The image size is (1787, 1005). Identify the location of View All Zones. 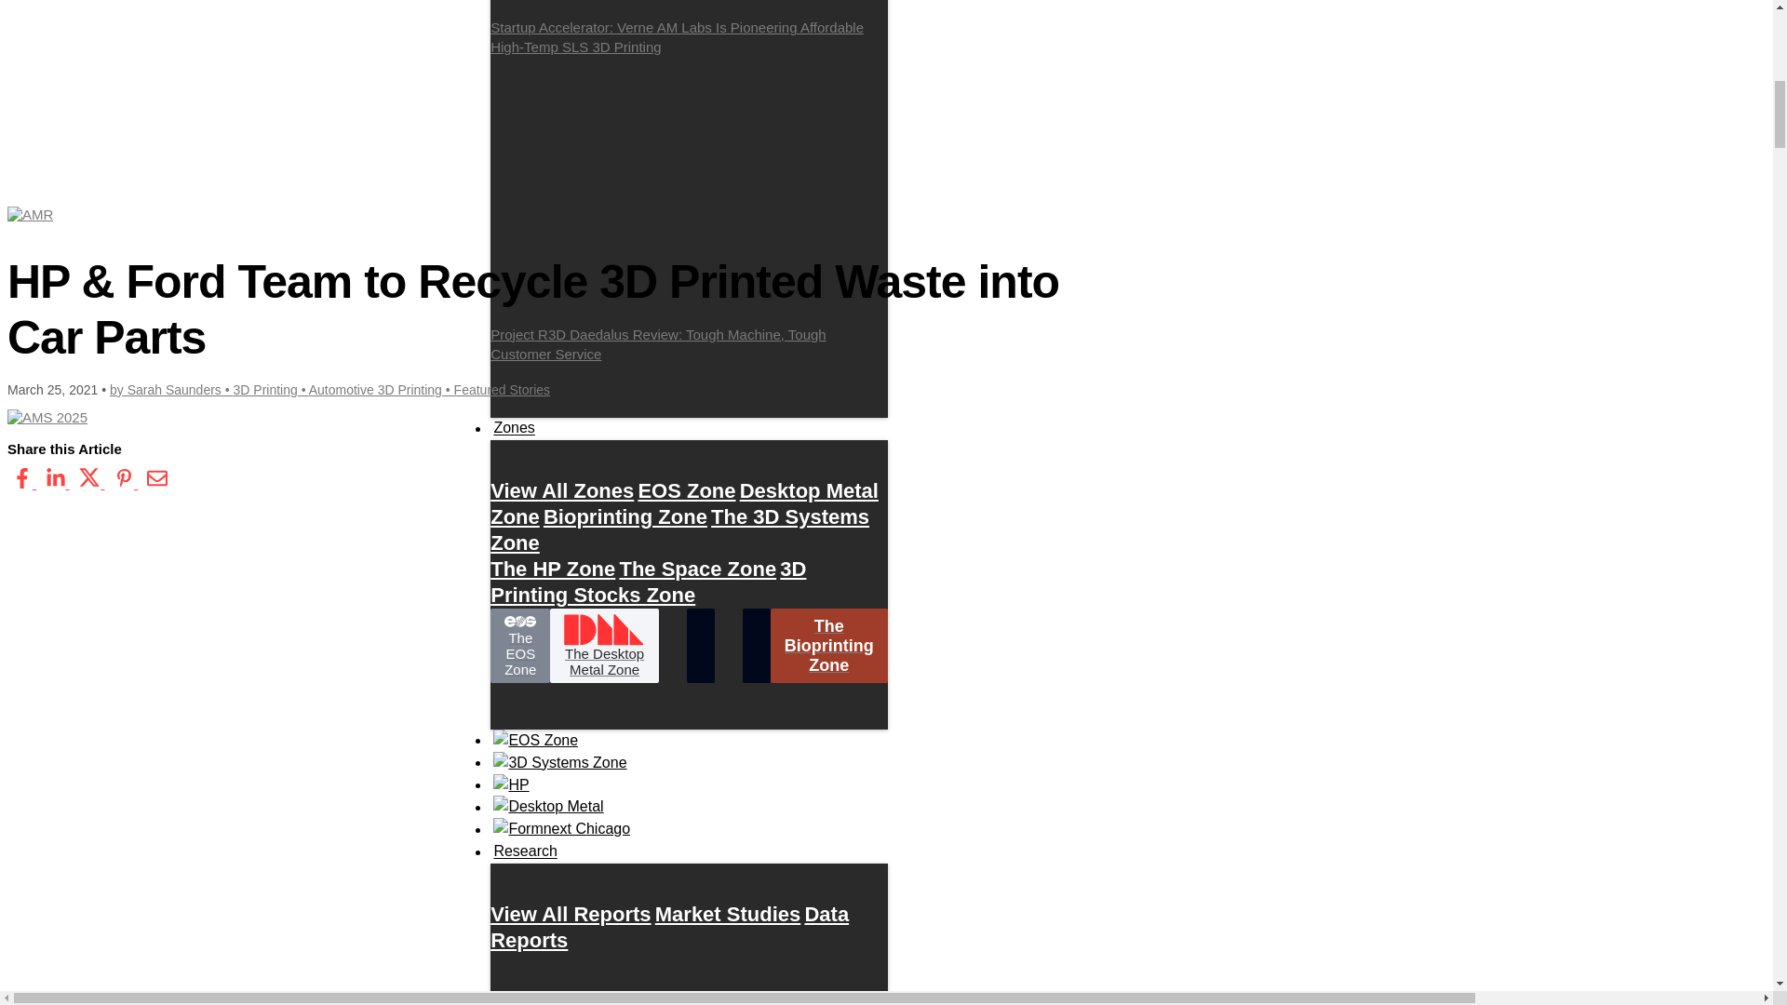
(562, 490).